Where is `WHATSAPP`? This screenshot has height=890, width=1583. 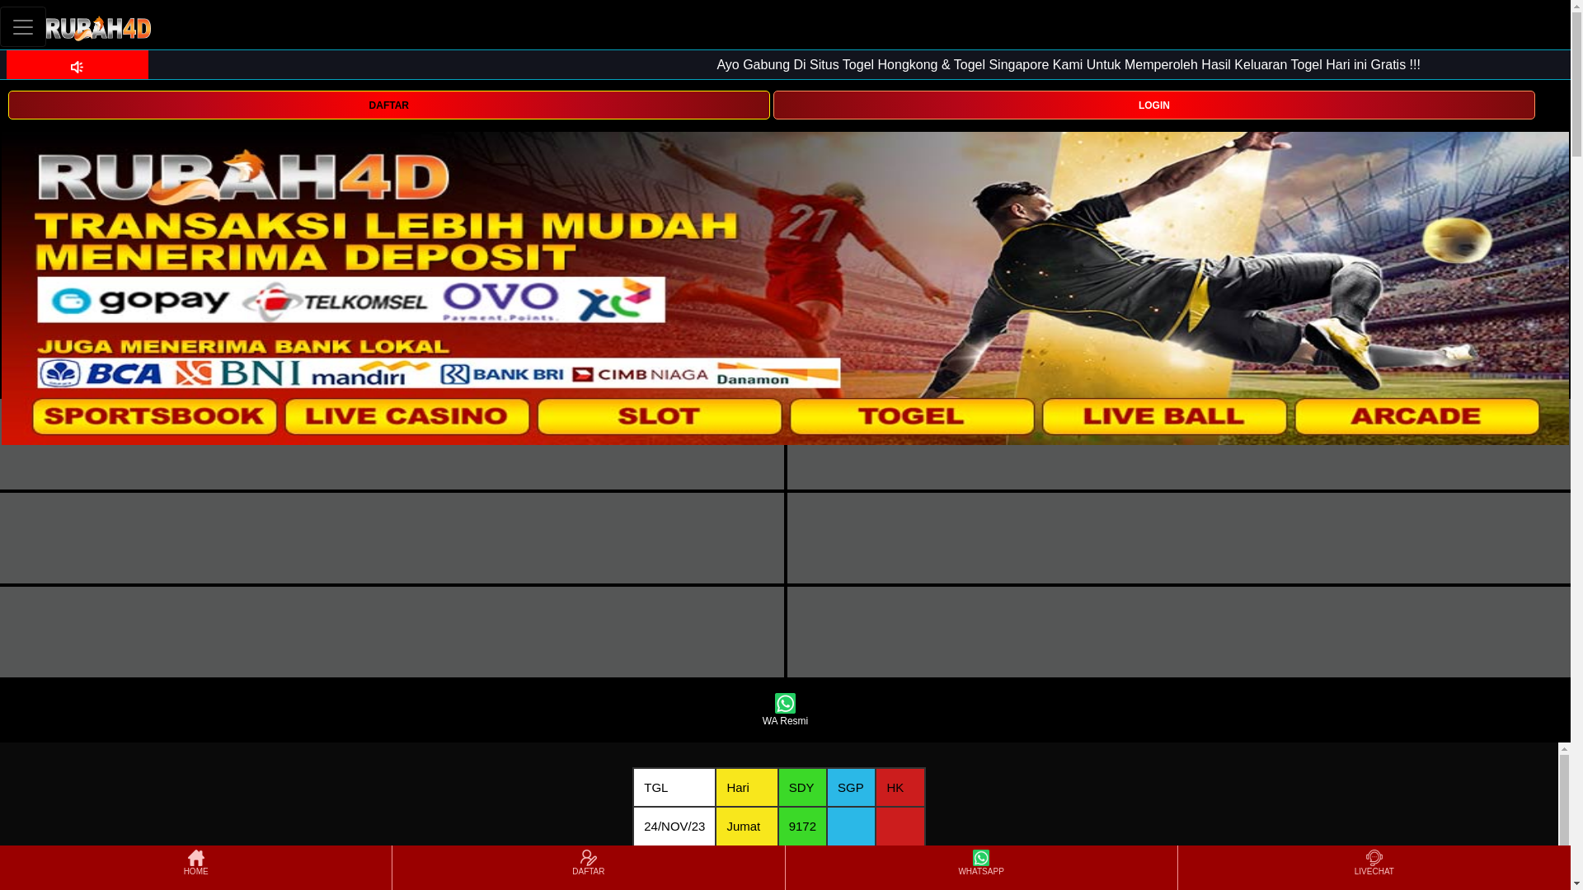 WHATSAPP is located at coordinates (981, 868).